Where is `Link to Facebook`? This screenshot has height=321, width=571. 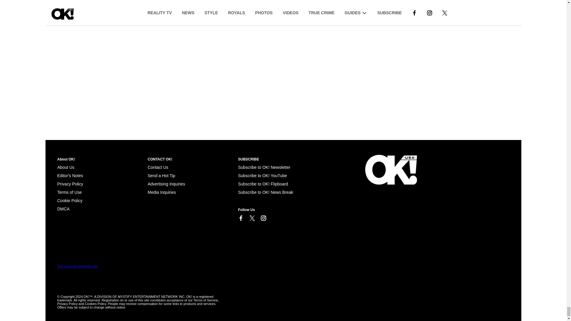
Link to Facebook is located at coordinates (240, 218).